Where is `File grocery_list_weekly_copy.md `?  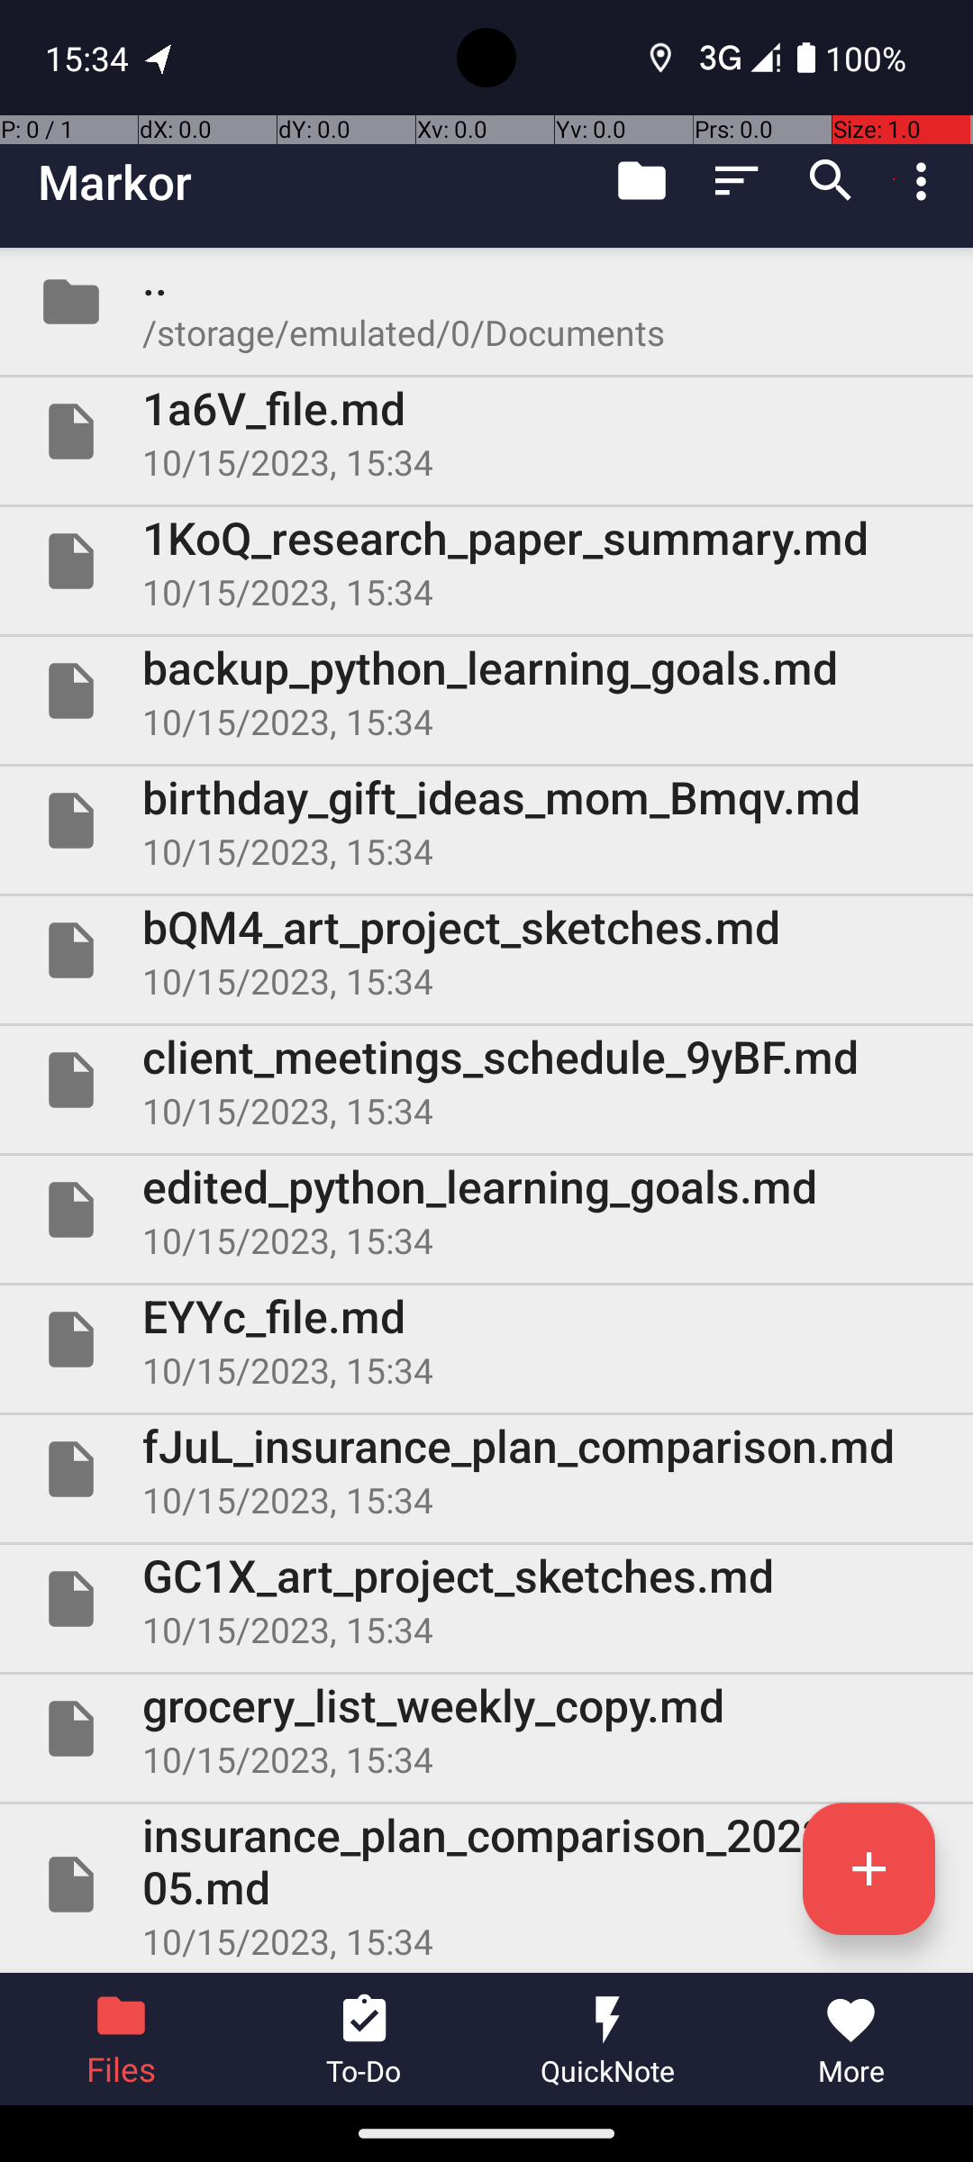 File grocery_list_weekly_copy.md  is located at coordinates (486, 1729).